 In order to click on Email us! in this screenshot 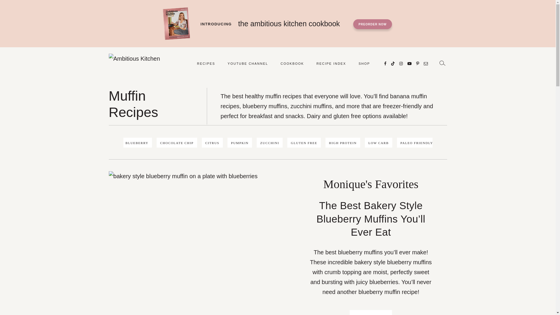, I will do `click(425, 63)`.